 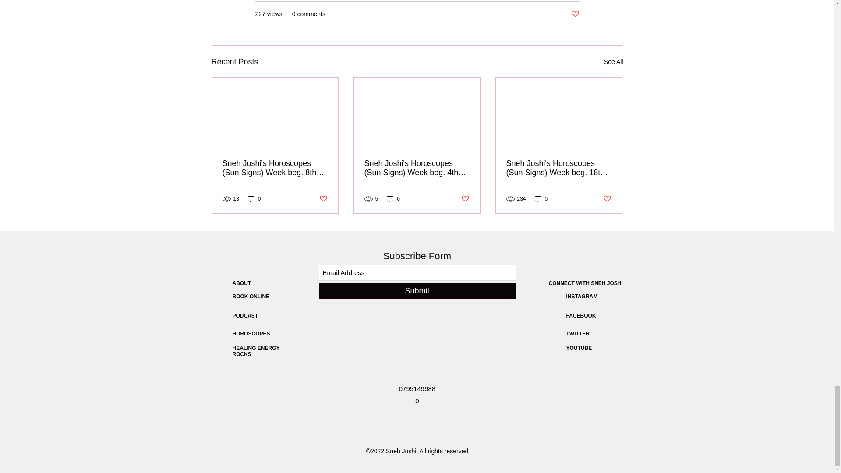 What do you see at coordinates (613, 62) in the screenshot?
I see `See All` at bounding box center [613, 62].